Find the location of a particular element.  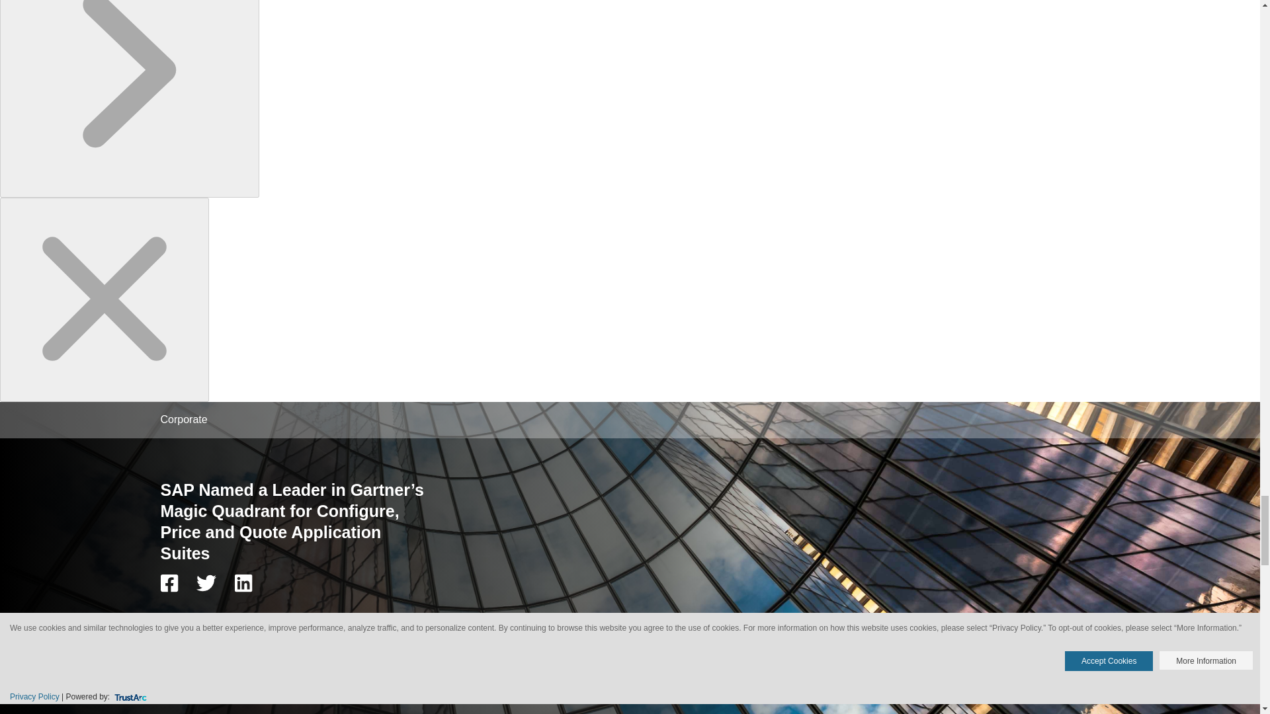

SAP News is located at coordinates (227, 622).